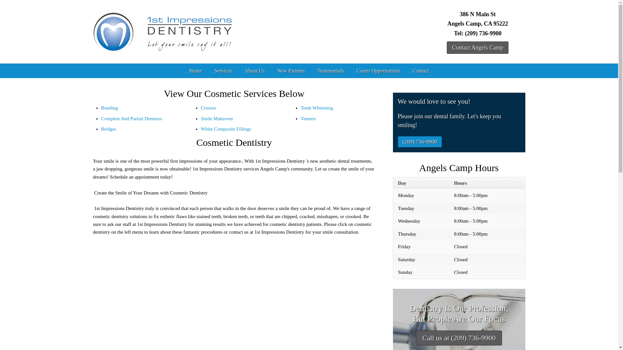  Describe the element at coordinates (459, 338) in the screenshot. I see `Call us at (209) 736-9900` at that location.